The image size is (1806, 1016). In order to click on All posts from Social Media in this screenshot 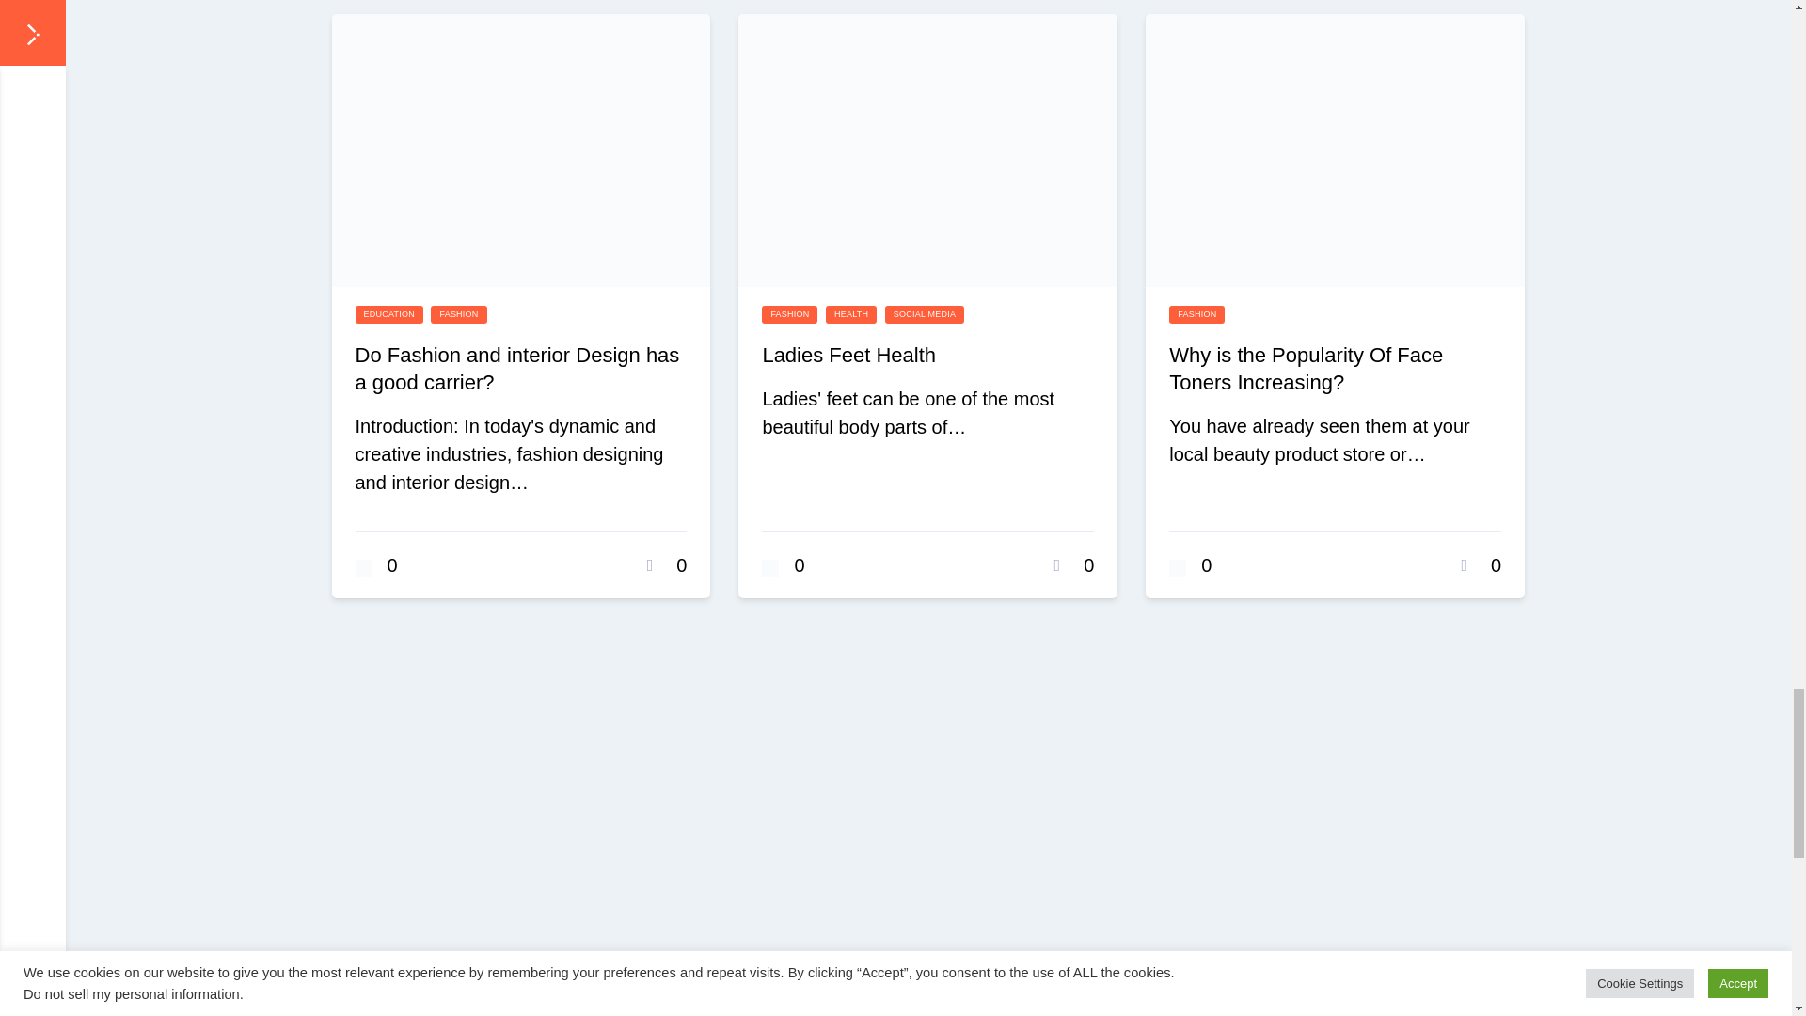, I will do `click(924, 314)`.